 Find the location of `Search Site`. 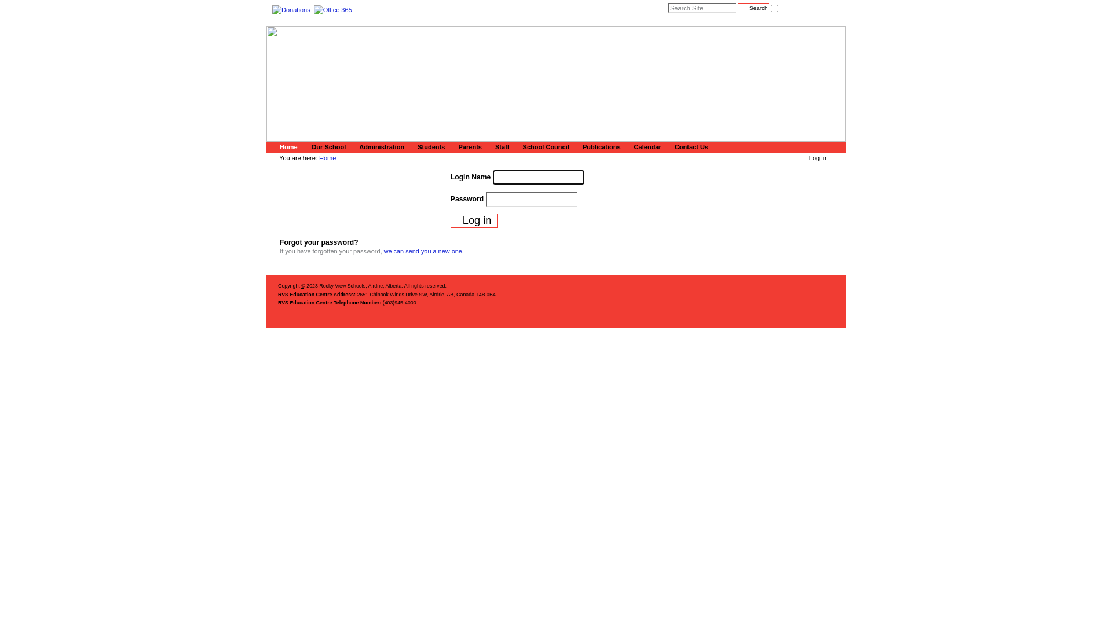

Search Site is located at coordinates (702, 8).